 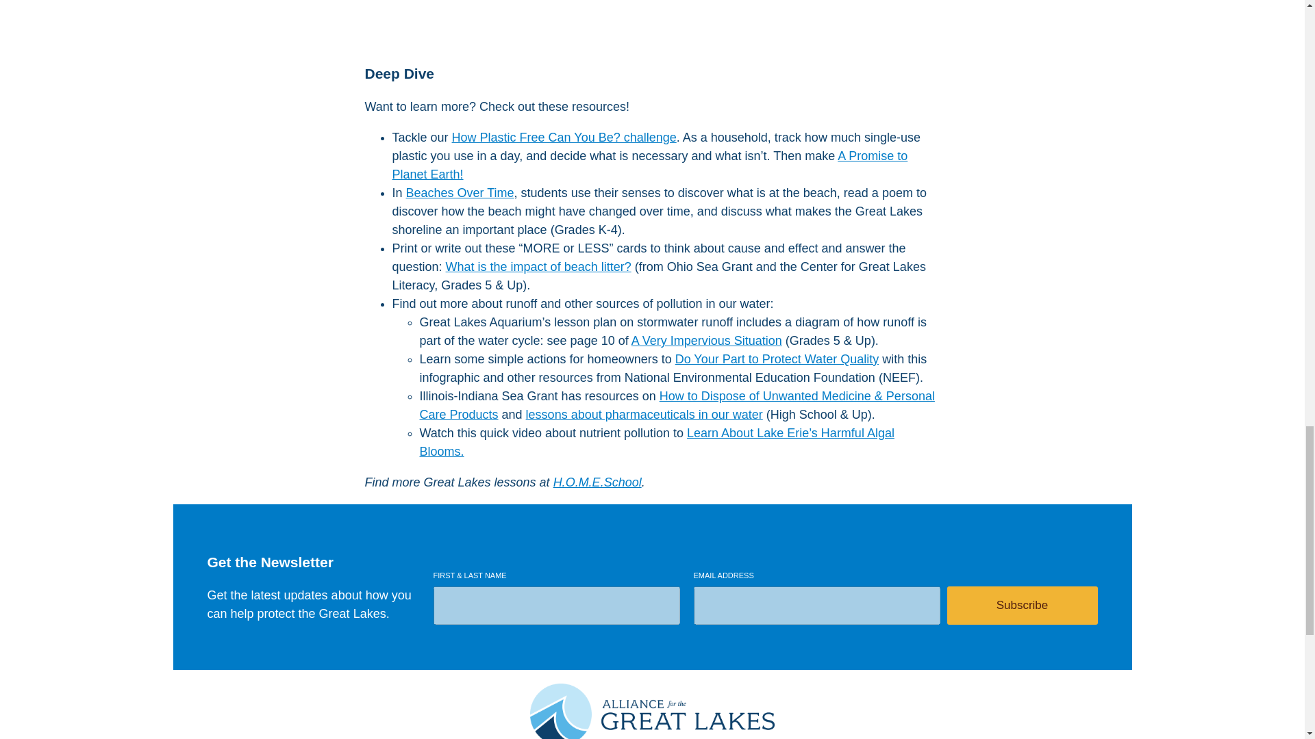 What do you see at coordinates (652, 25) in the screenshot?
I see `Art from Trash: Making a Great Blue Heron` at bounding box center [652, 25].